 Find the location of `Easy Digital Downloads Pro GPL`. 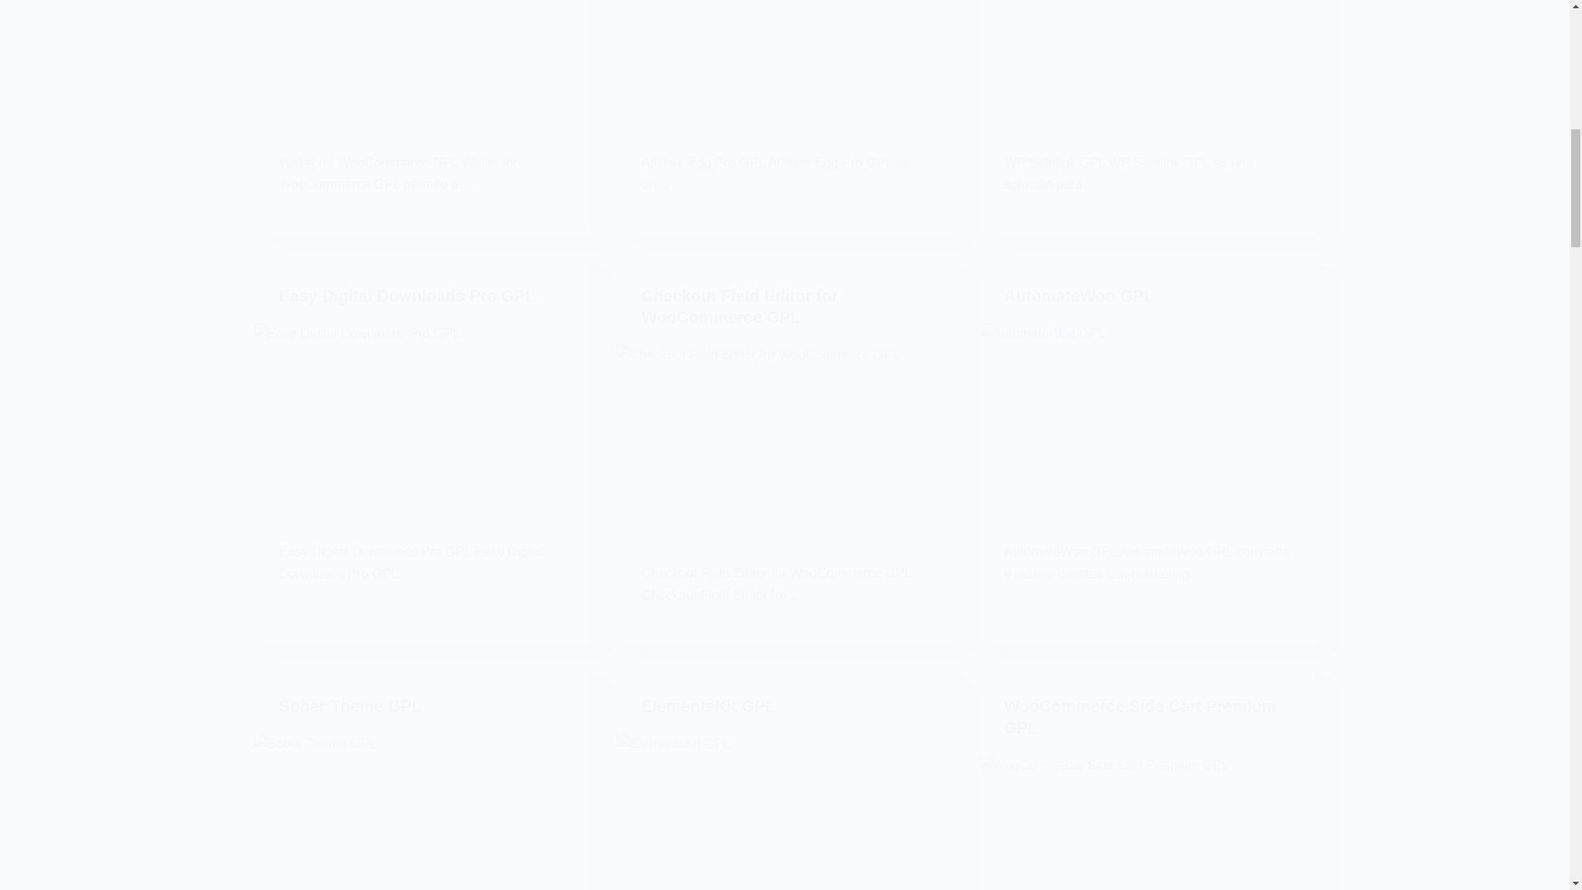

Easy Digital Downloads Pro GPL is located at coordinates (422, 418).